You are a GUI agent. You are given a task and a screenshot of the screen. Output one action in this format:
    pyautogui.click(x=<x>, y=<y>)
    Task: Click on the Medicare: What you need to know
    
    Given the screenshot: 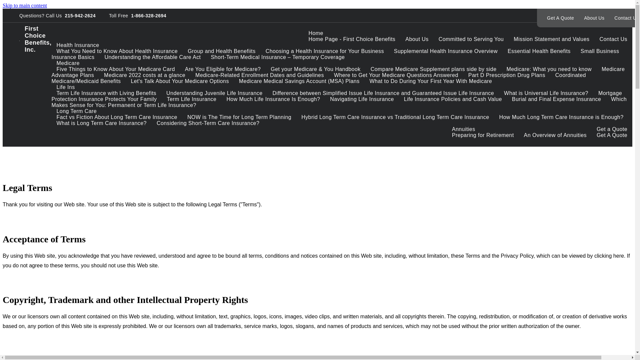 What is the action you would take?
    pyautogui.click(x=549, y=69)
    